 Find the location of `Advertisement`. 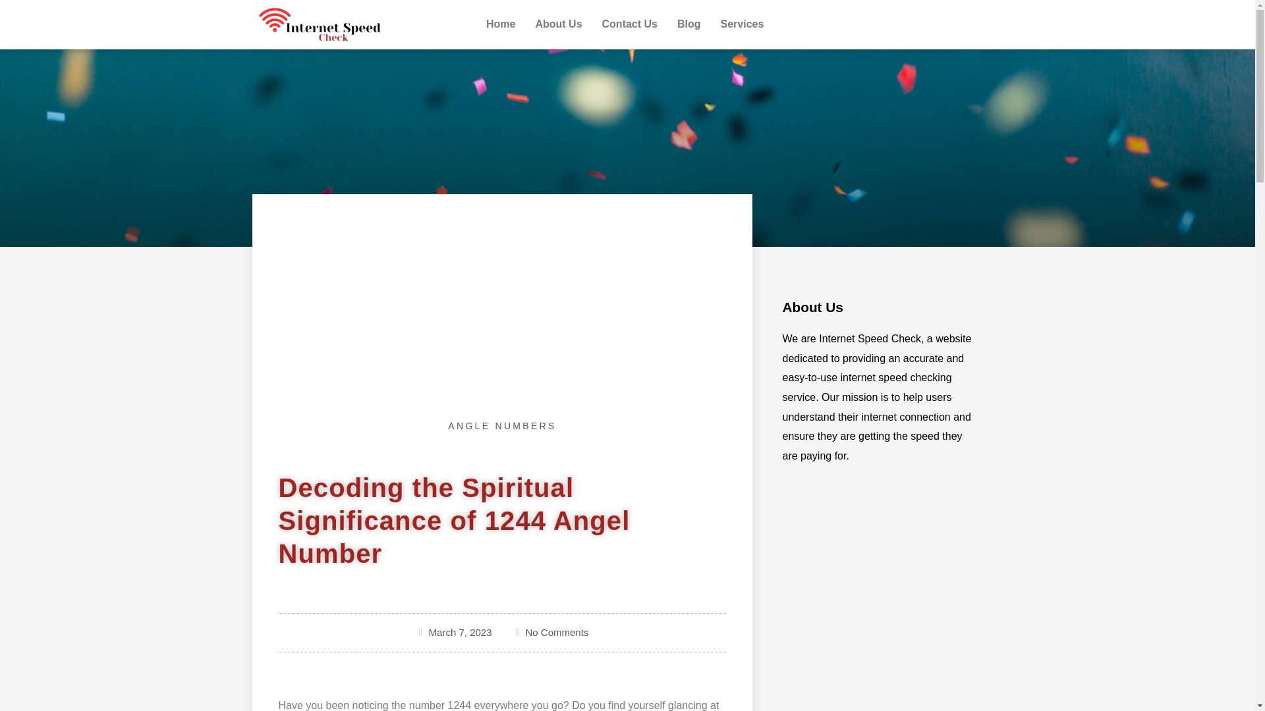

Advertisement is located at coordinates (877, 603).